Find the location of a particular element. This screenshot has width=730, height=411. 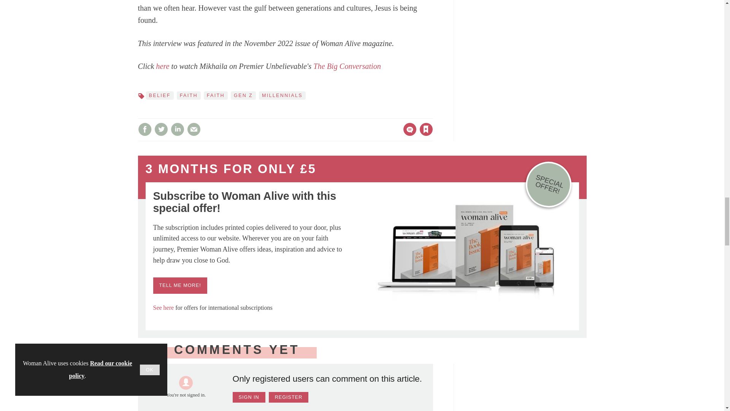

Email this article is located at coordinates (194, 129).